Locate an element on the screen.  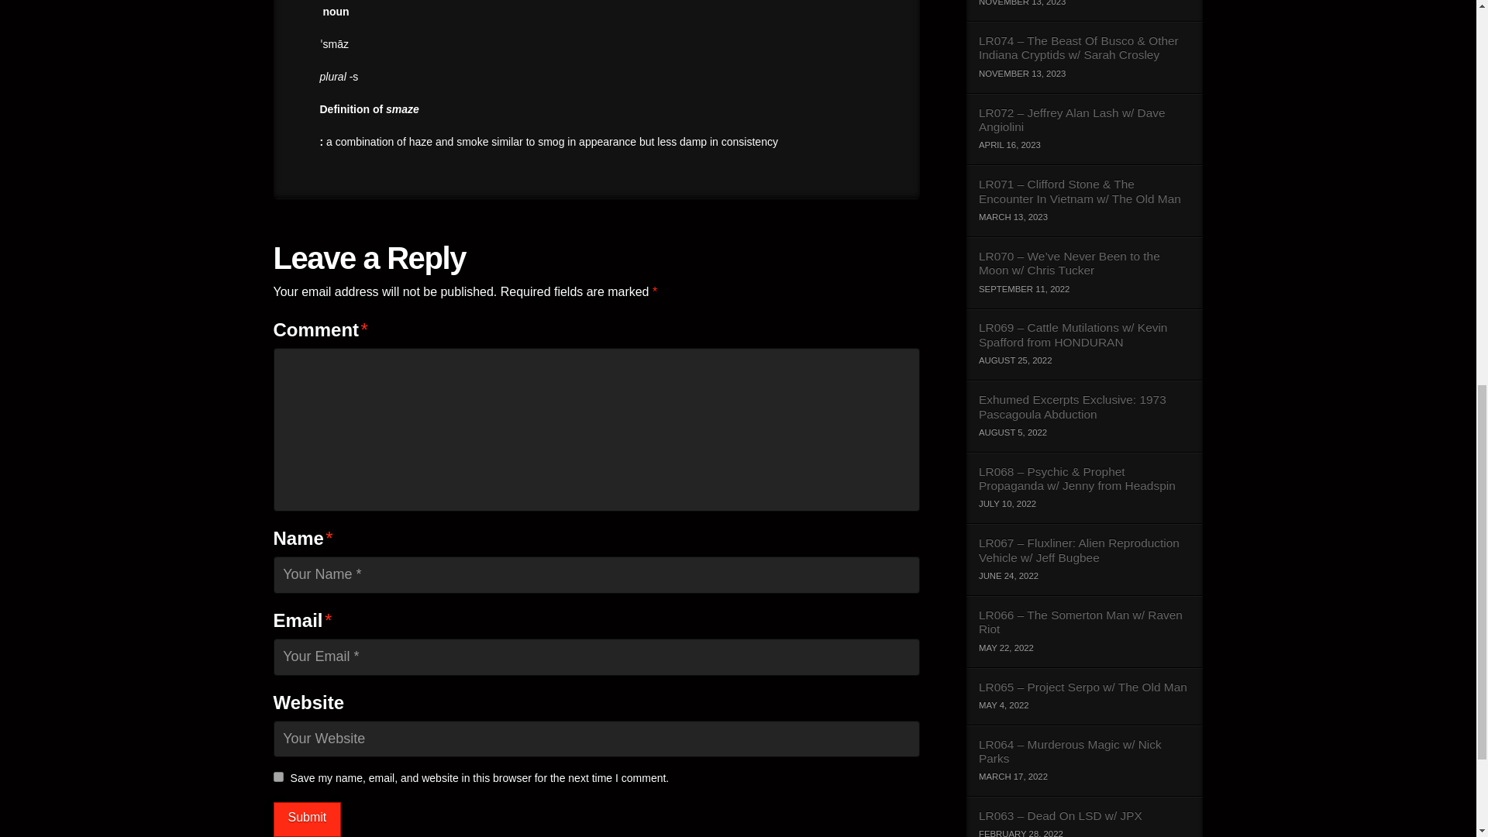
noun is located at coordinates (335, 11).